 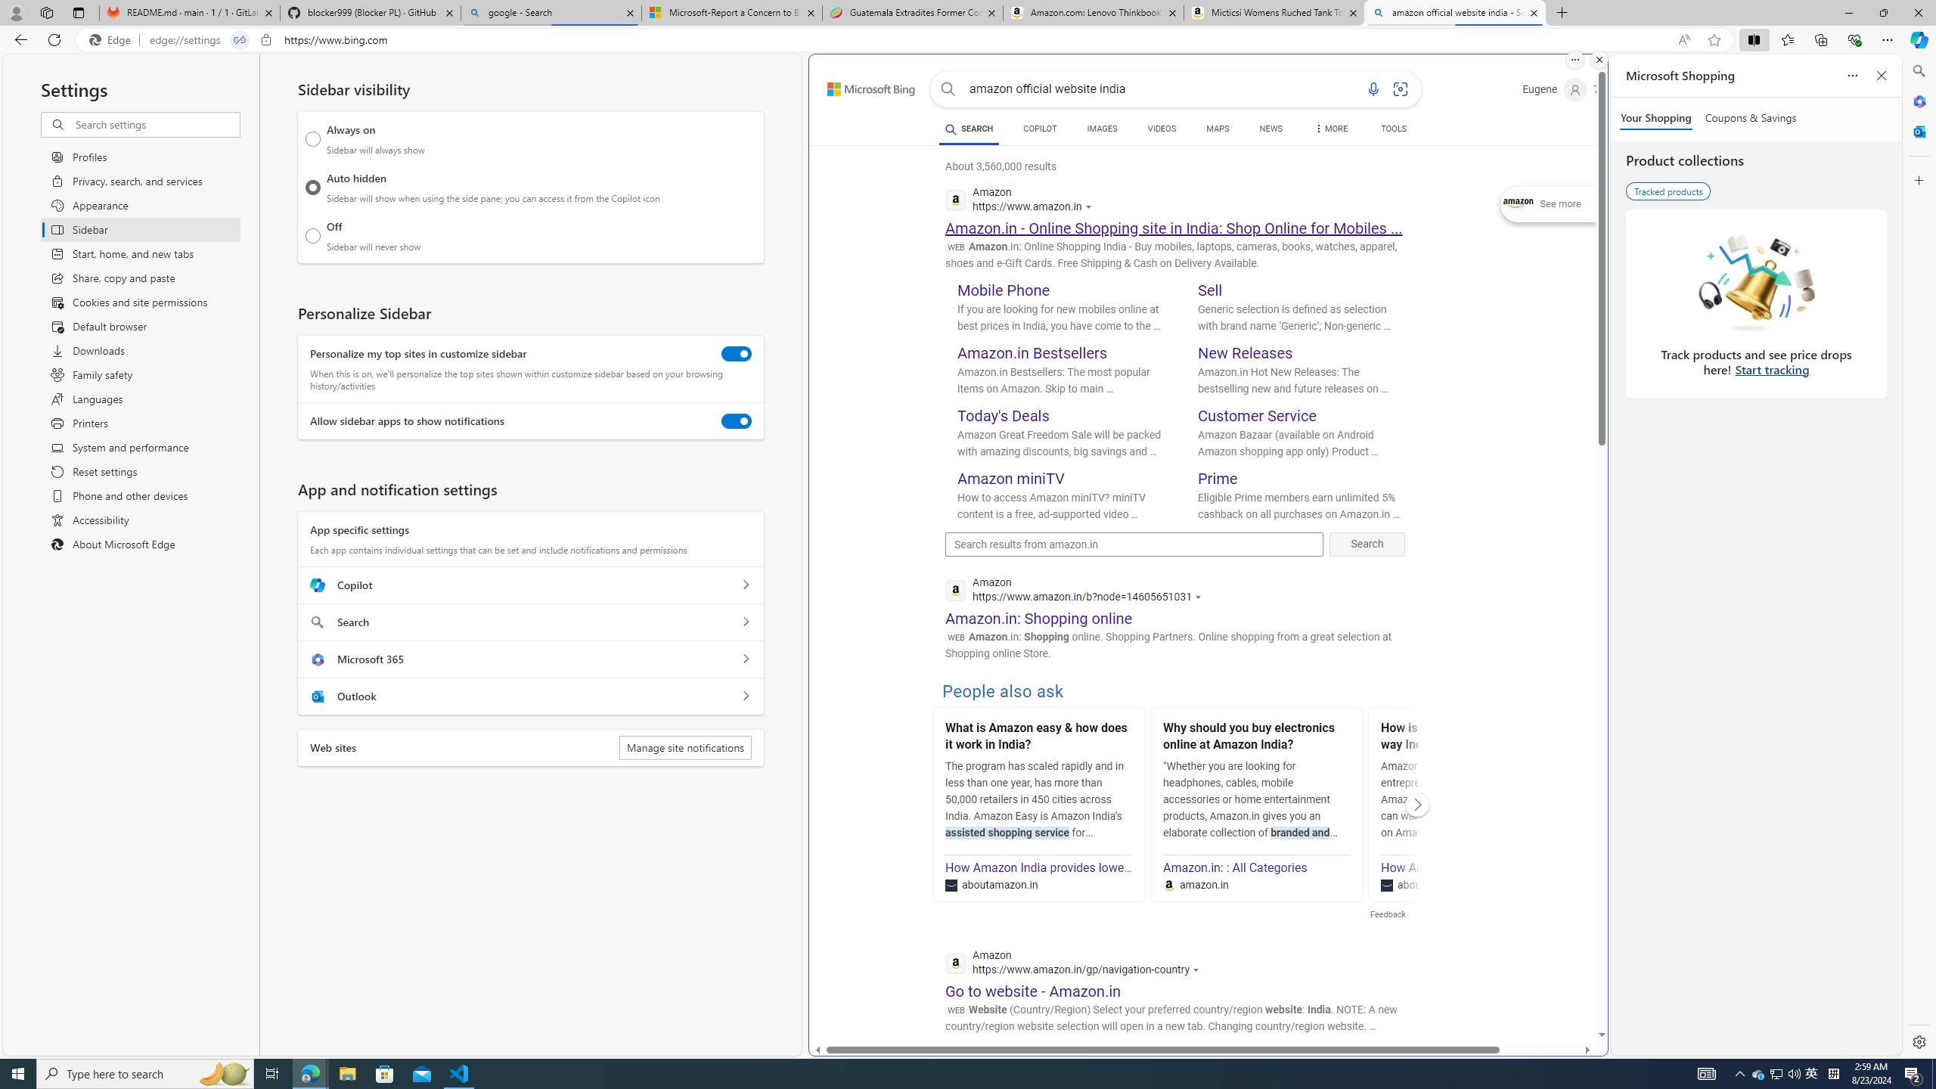 What do you see at coordinates (1549, 204) in the screenshot?
I see `Expand See more` at bounding box center [1549, 204].